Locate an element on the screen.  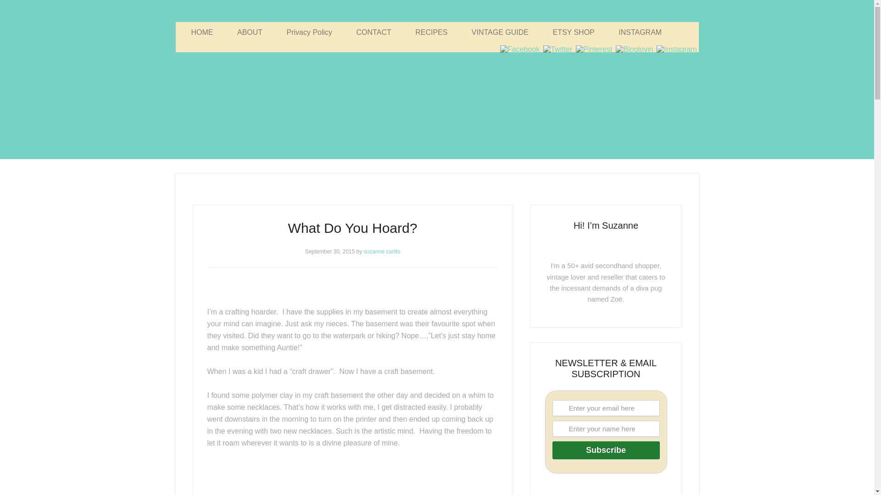
RECIPES is located at coordinates (431, 32).